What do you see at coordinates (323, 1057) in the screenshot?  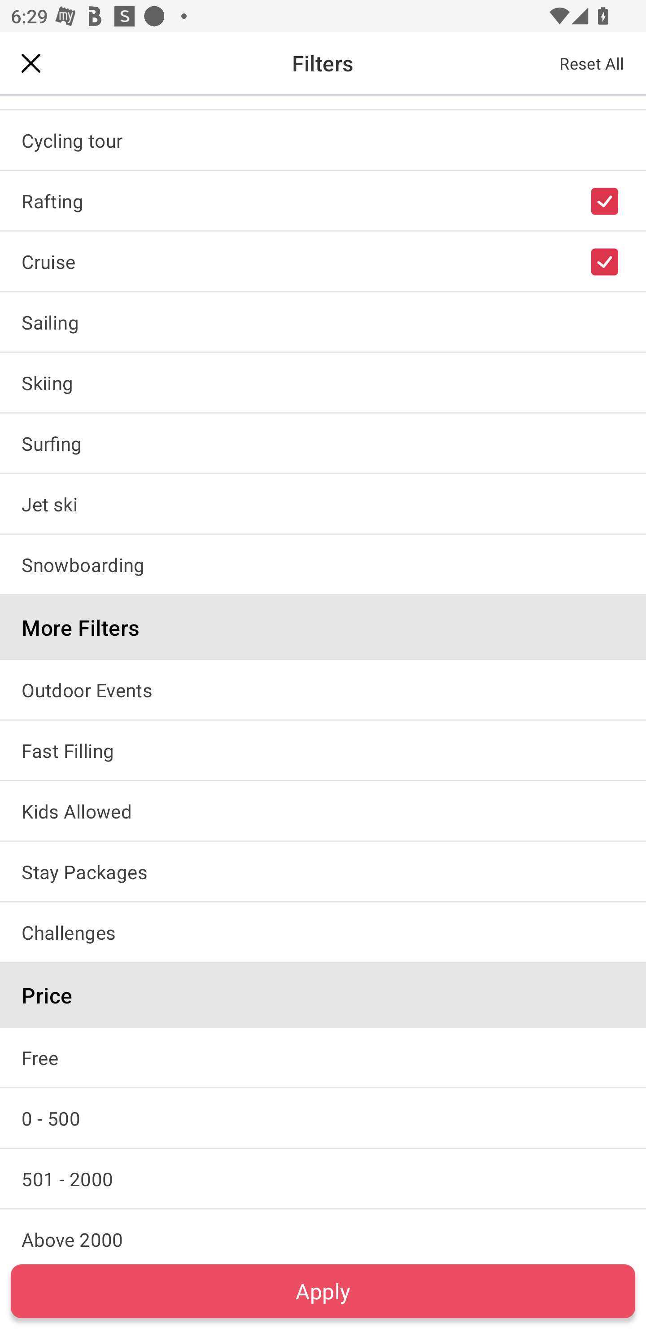 I see `Free` at bounding box center [323, 1057].